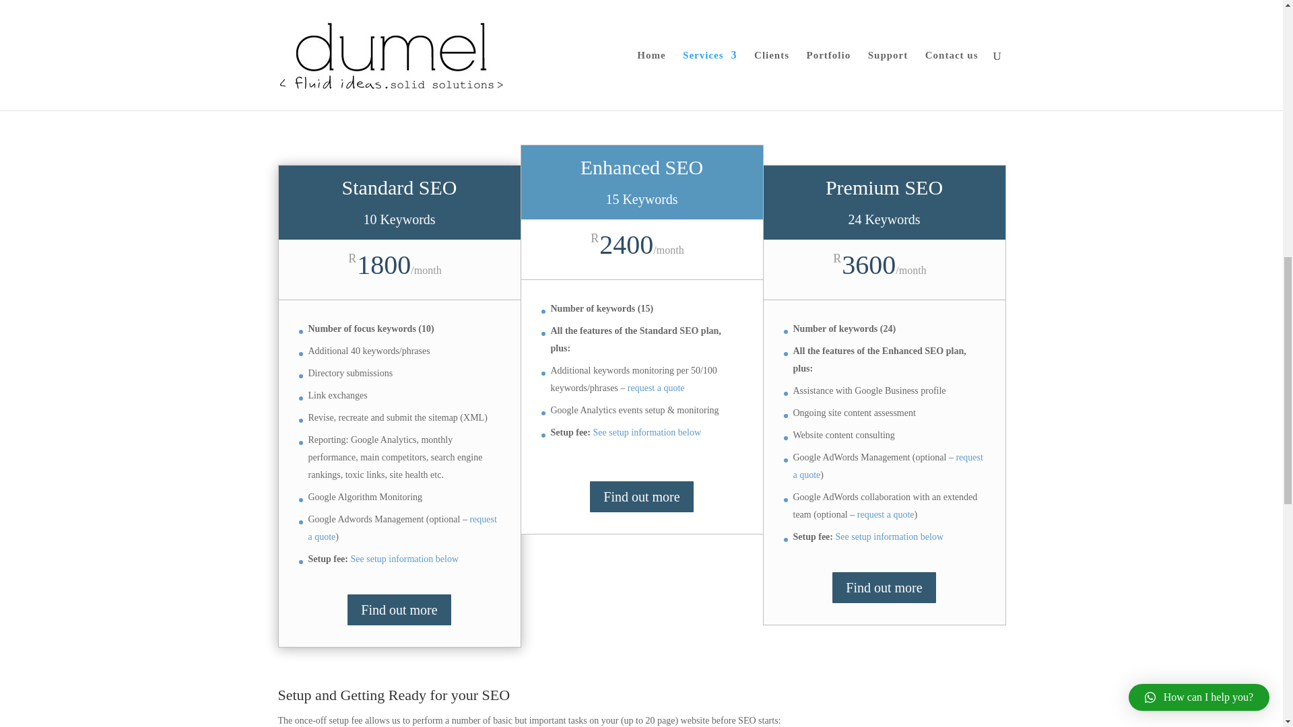 Image resolution: width=1293 pixels, height=727 pixels. Describe the element at coordinates (641, 496) in the screenshot. I see `Find out more` at that location.